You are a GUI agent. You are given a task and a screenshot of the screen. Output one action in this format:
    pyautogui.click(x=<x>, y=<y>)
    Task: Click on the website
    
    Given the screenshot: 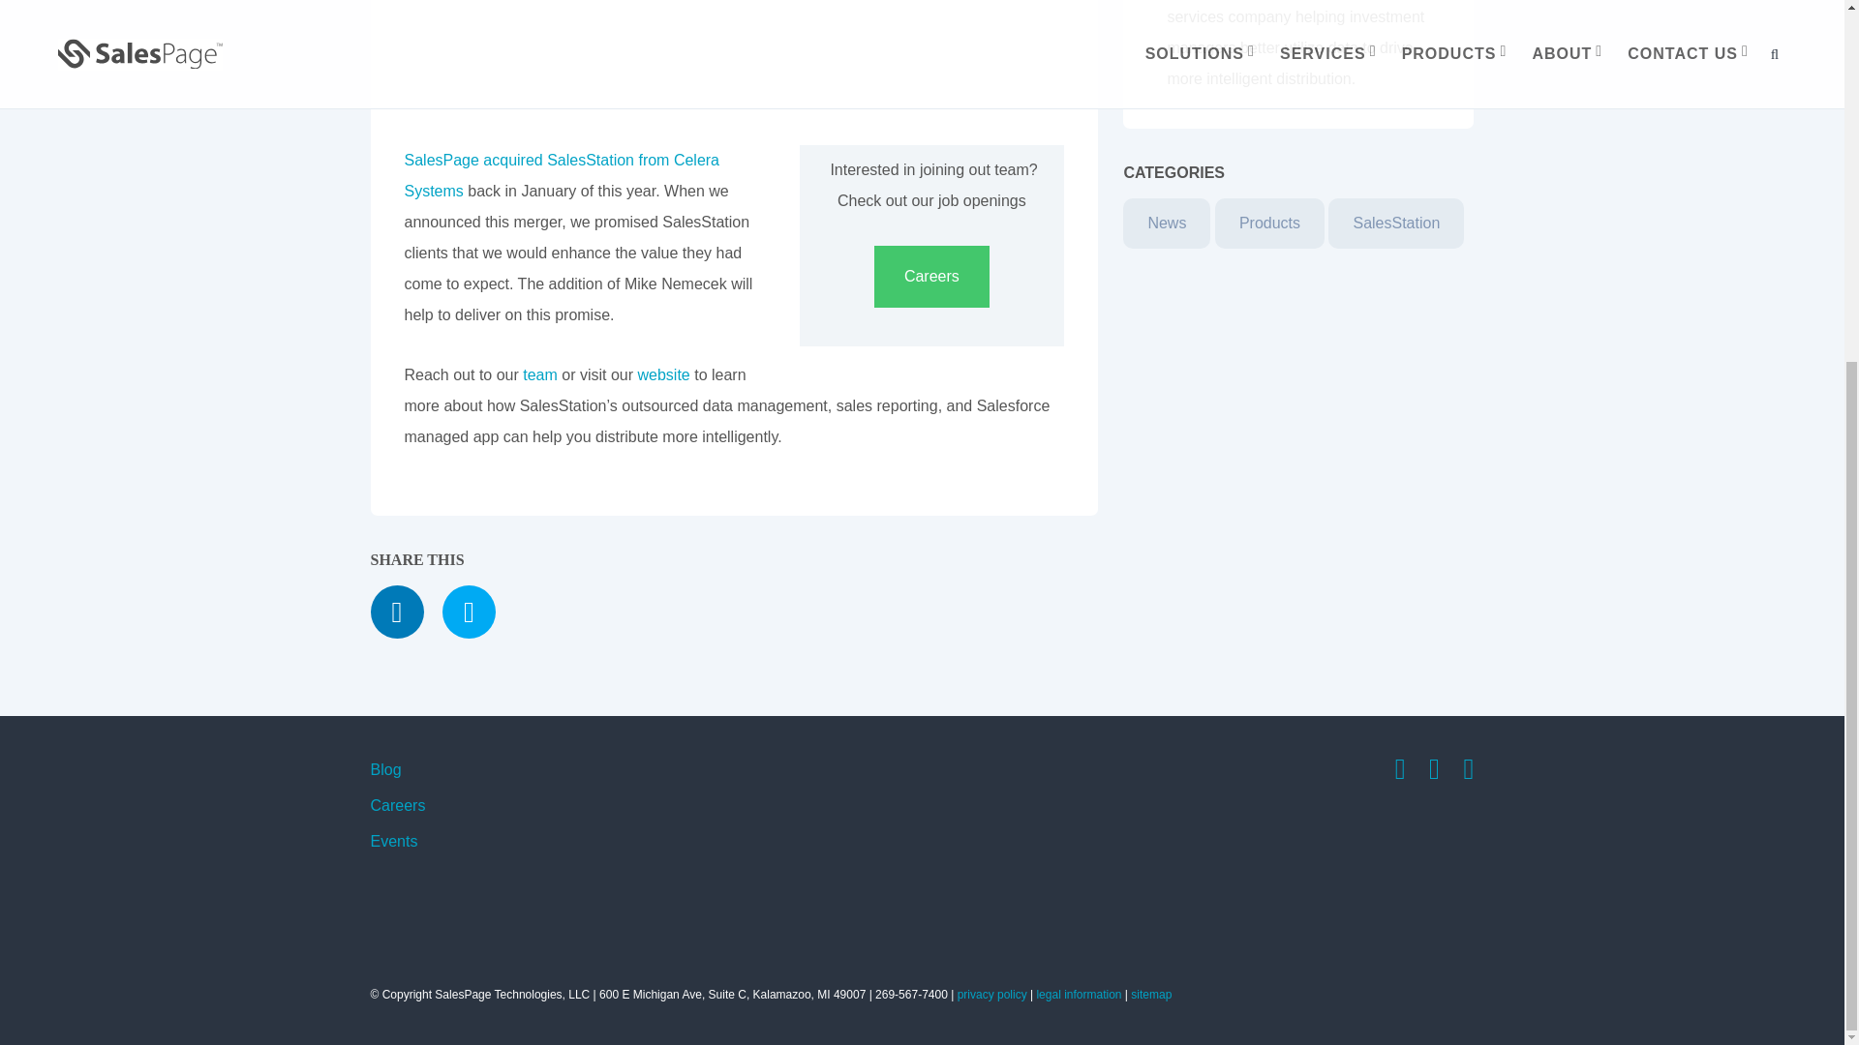 What is the action you would take?
    pyautogui.click(x=663, y=375)
    